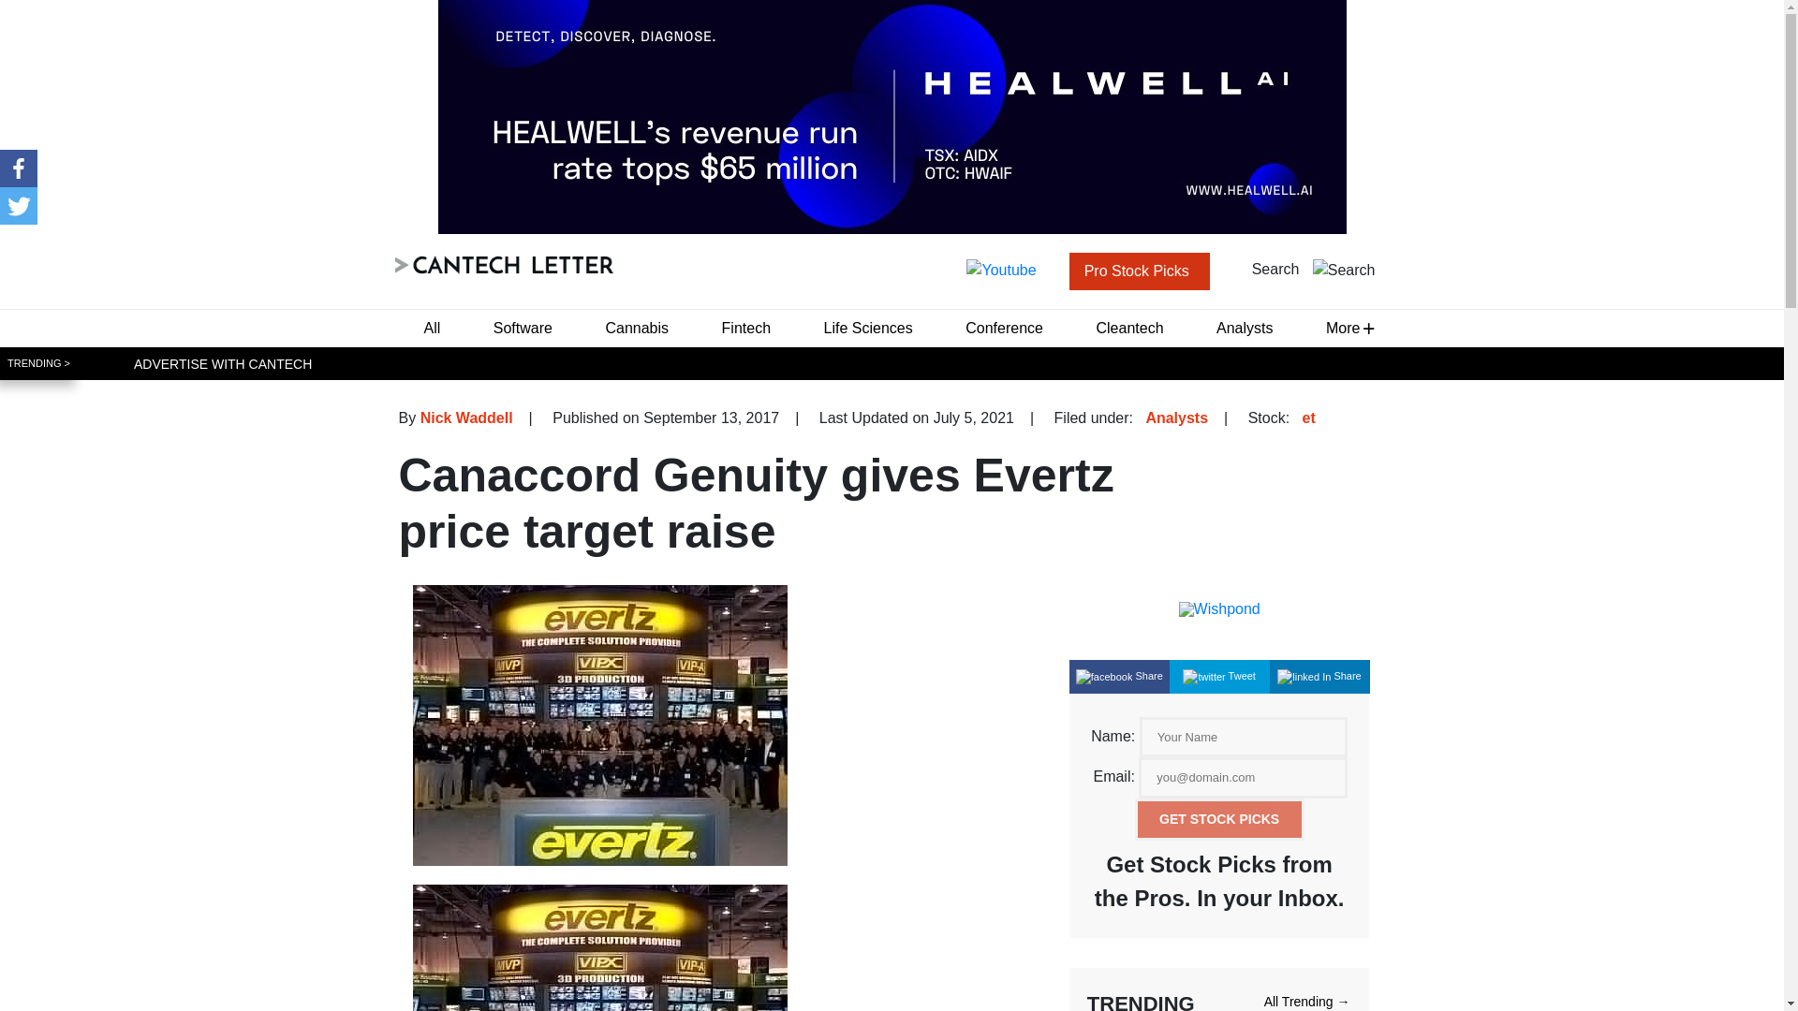  What do you see at coordinates (1343, 328) in the screenshot?
I see `More` at bounding box center [1343, 328].